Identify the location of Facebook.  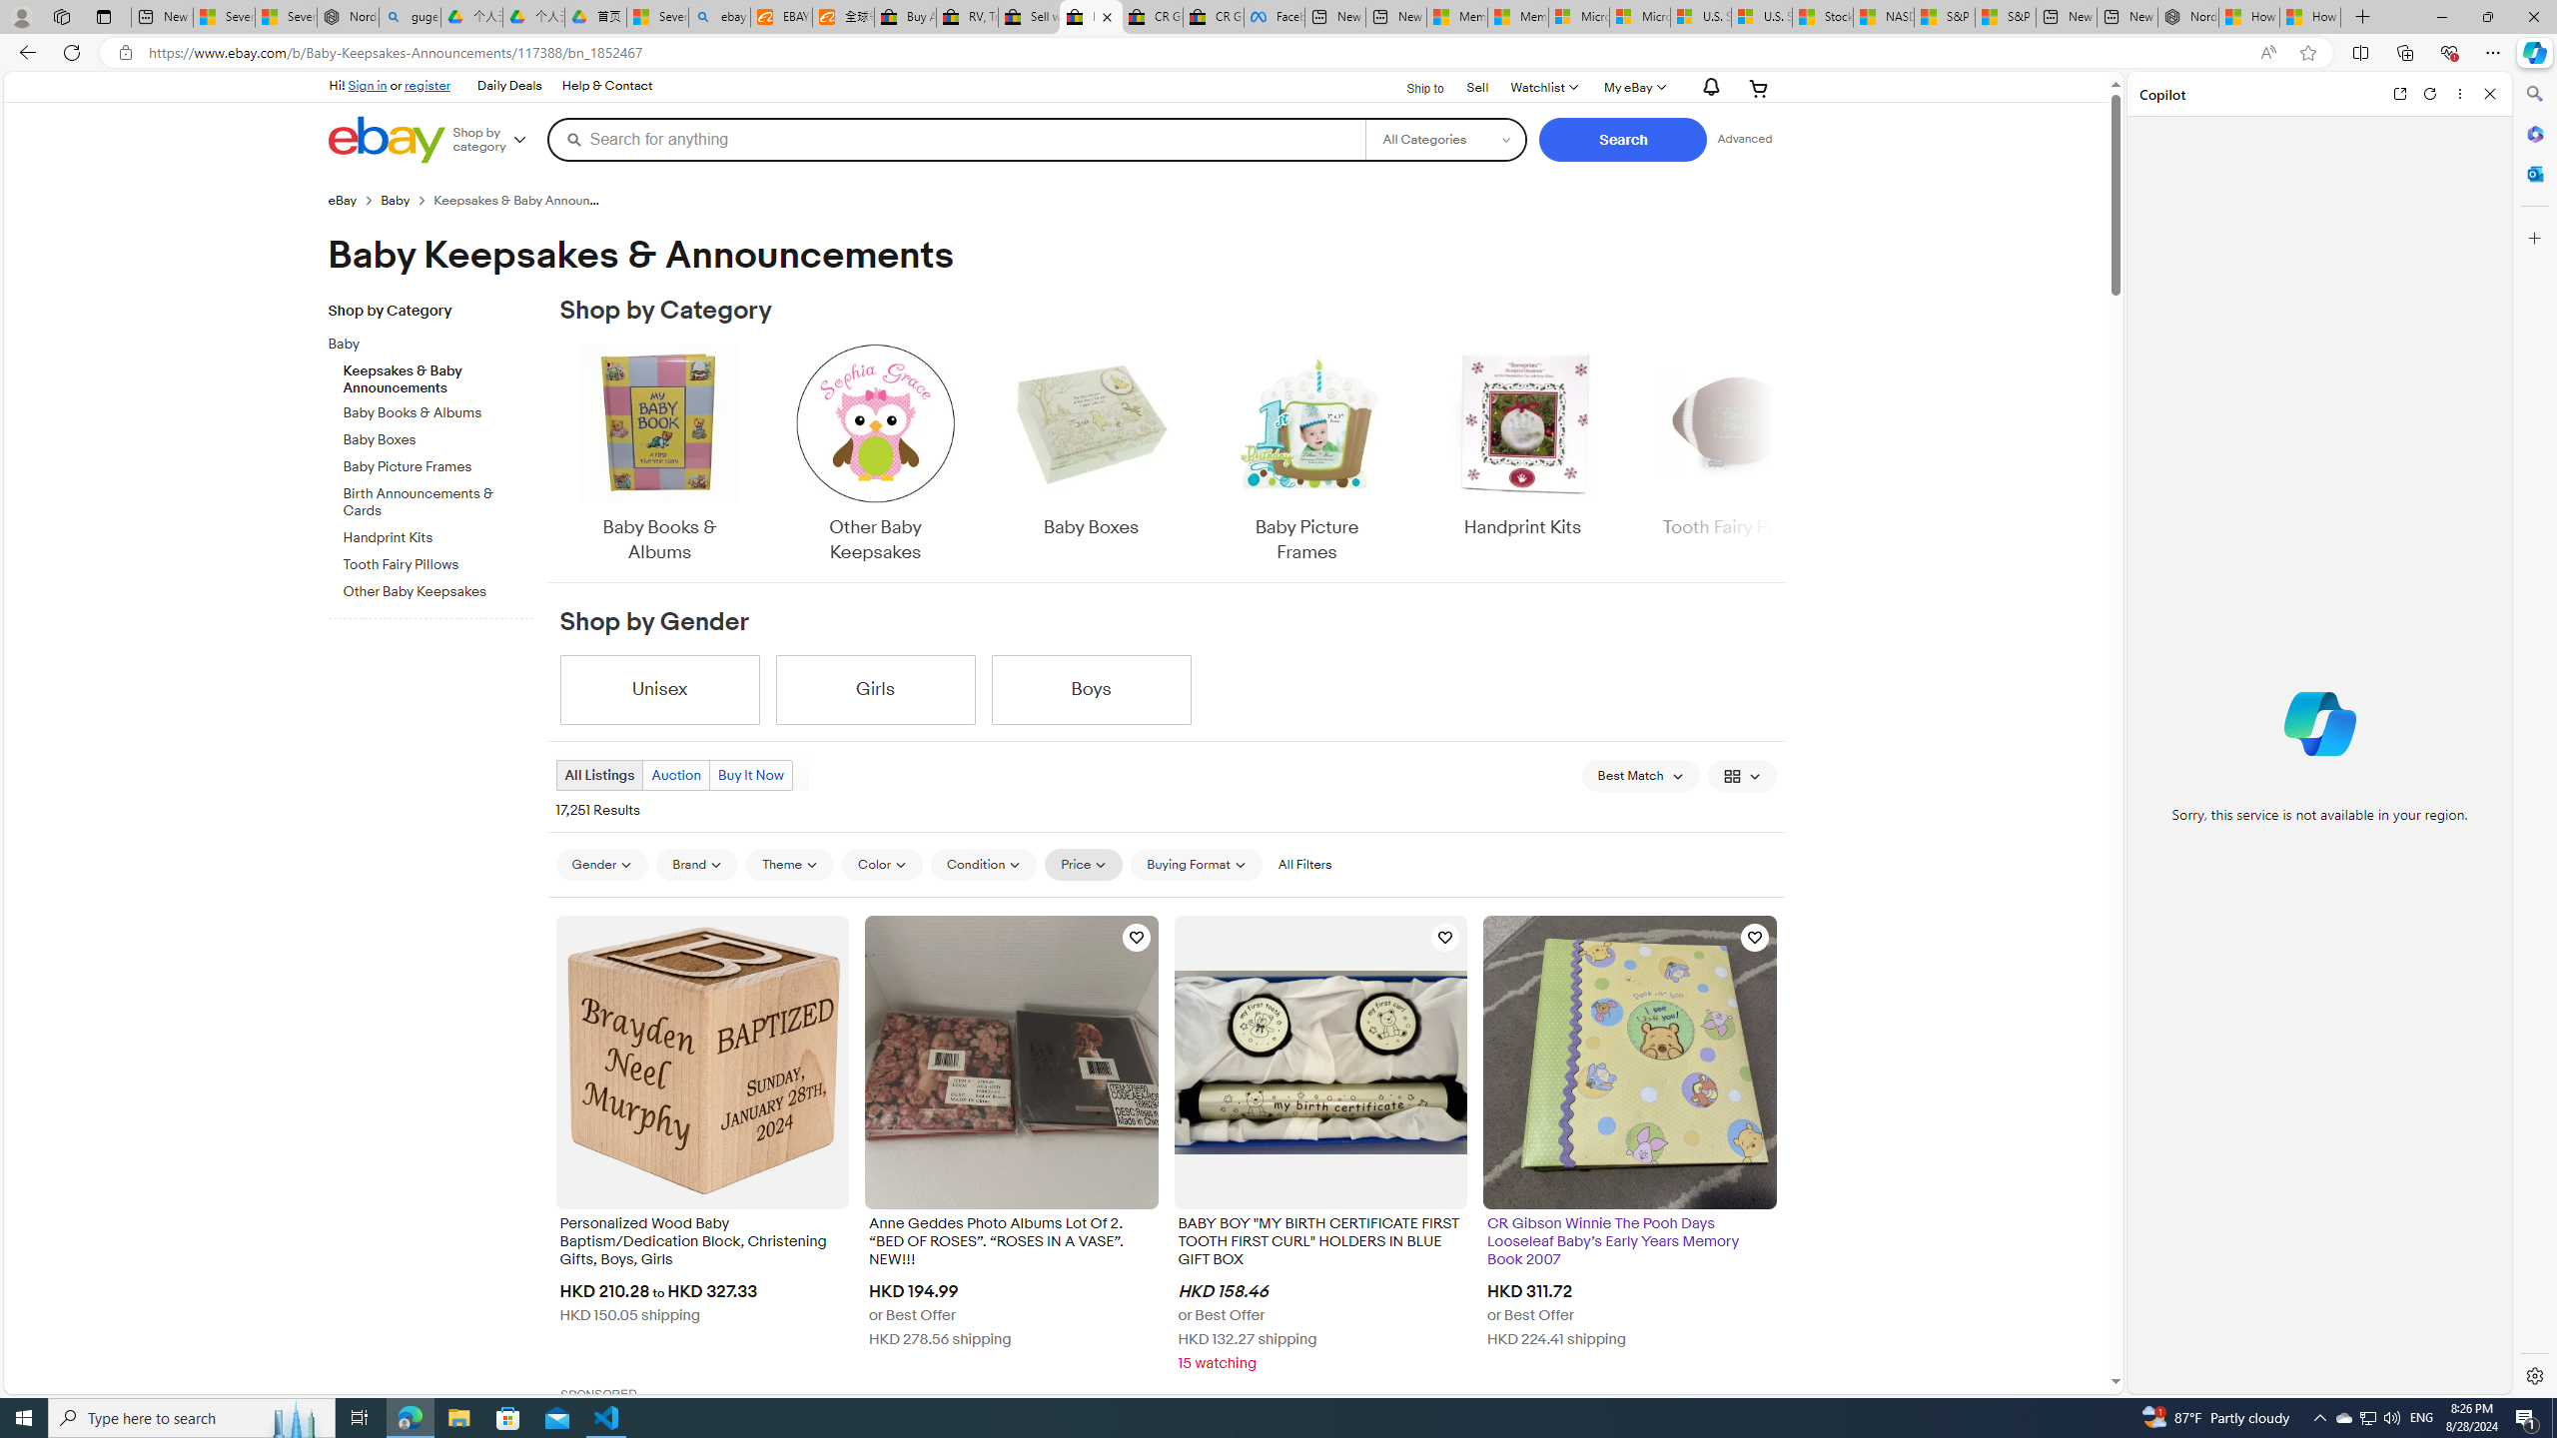
(1275, 17).